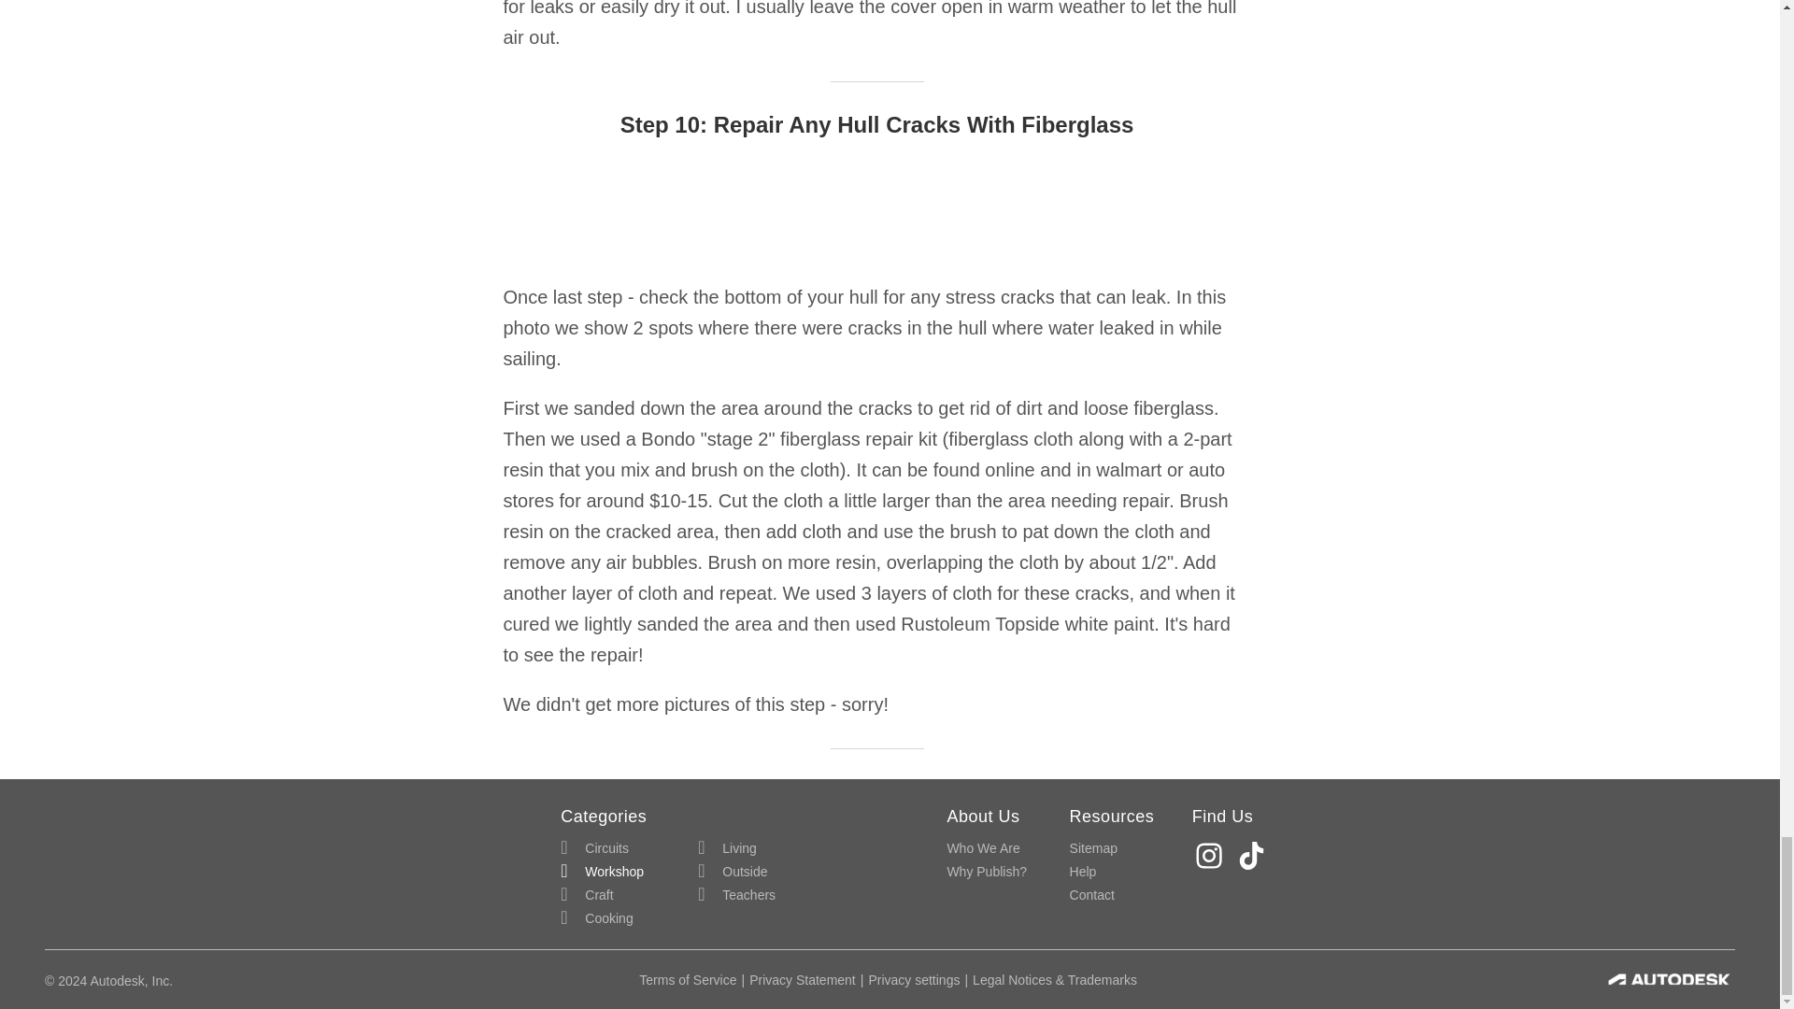  I want to click on Privacy settings, so click(914, 979).